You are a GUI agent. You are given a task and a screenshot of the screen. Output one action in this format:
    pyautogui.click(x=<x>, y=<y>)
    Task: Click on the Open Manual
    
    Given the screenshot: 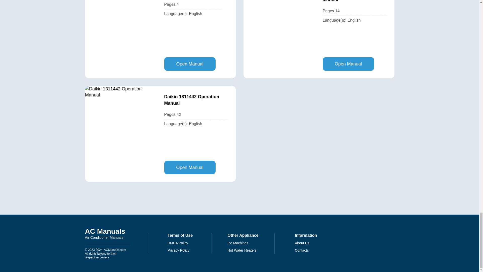 What is the action you would take?
    pyautogui.click(x=190, y=64)
    